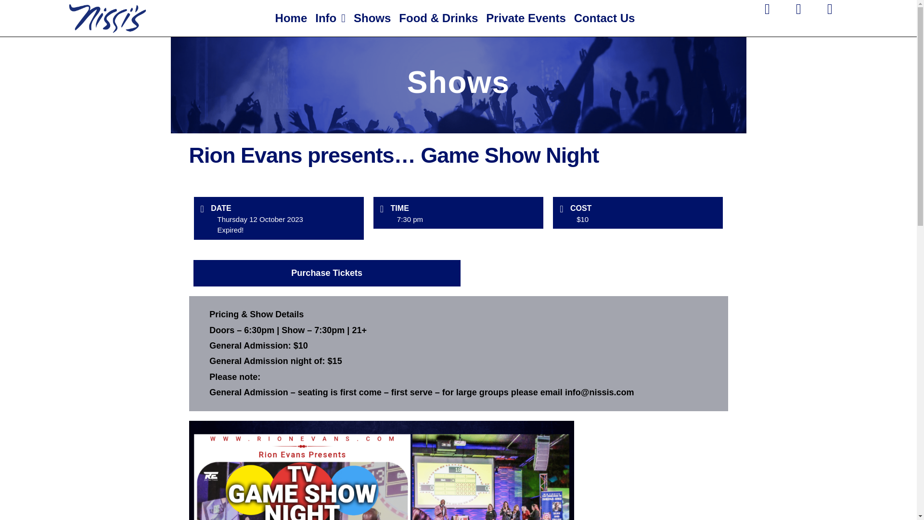 This screenshot has height=520, width=924. I want to click on gameshownightmay nissis entertainment events, so click(381, 470).